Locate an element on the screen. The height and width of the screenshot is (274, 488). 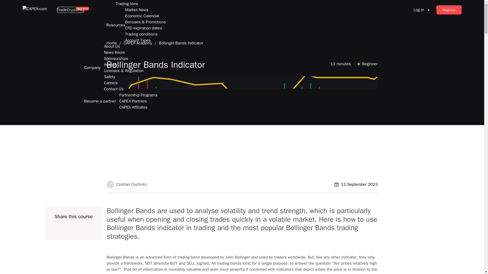
News Room is located at coordinates (114, 53).